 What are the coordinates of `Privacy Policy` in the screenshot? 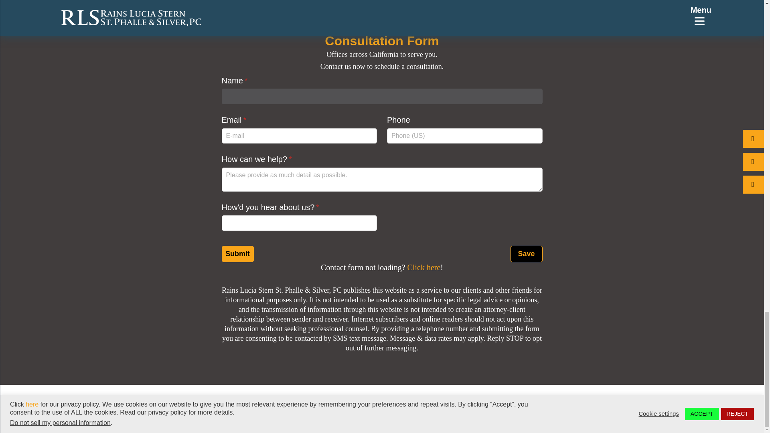 It's located at (480, 407).